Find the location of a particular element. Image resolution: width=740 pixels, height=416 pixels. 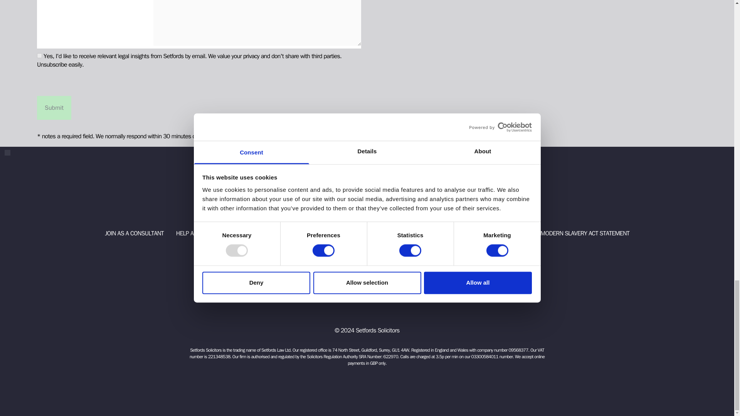

JOIN AS A CONSULTANT is located at coordinates (134, 233).